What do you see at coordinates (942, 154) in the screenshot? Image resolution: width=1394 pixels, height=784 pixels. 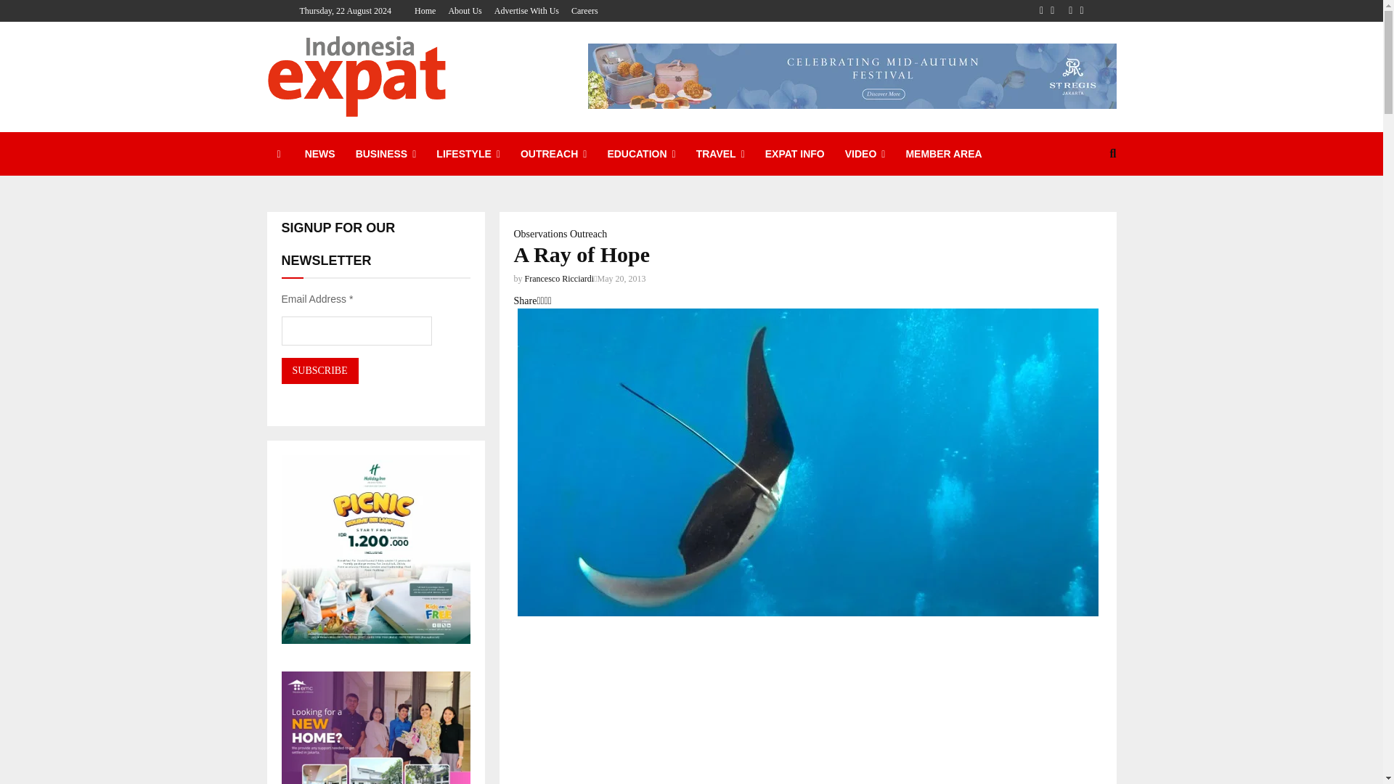 I see `MEMBER AREA` at bounding box center [942, 154].